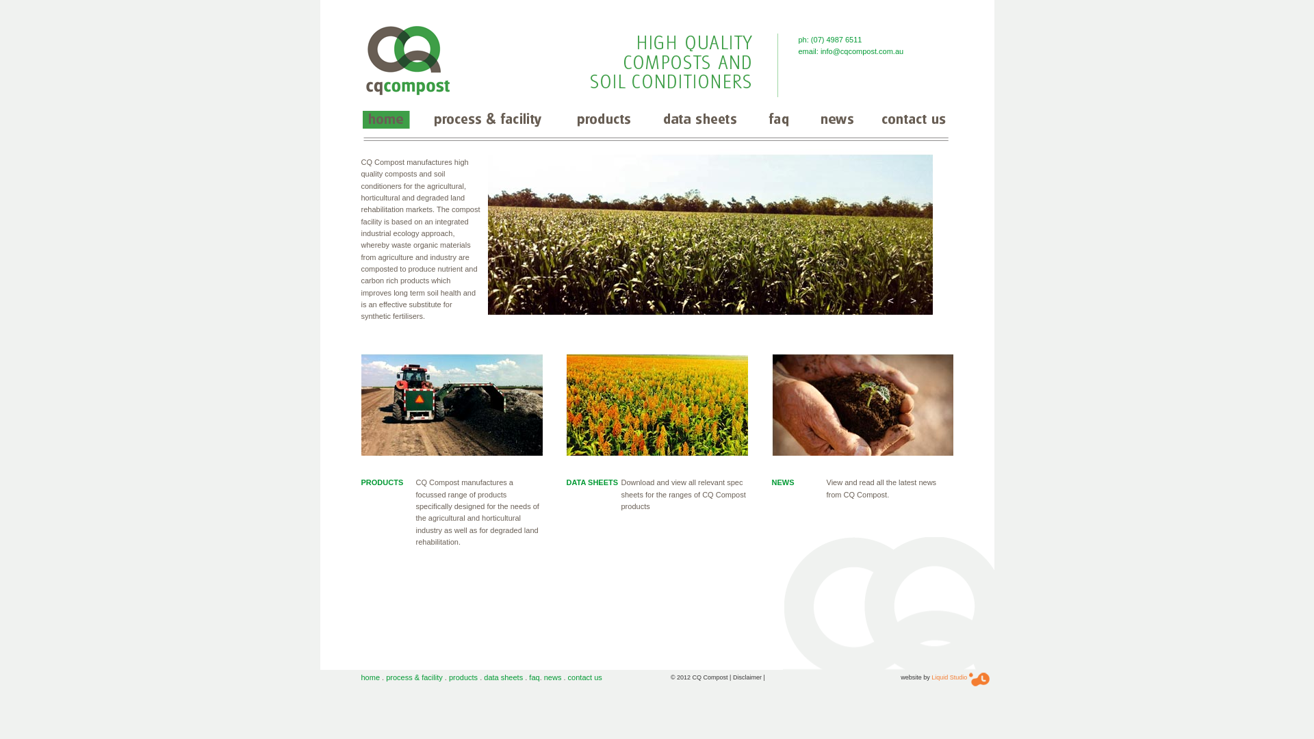 Image resolution: width=1314 pixels, height=739 pixels. Describe the element at coordinates (415, 677) in the screenshot. I see `process & facility` at that location.